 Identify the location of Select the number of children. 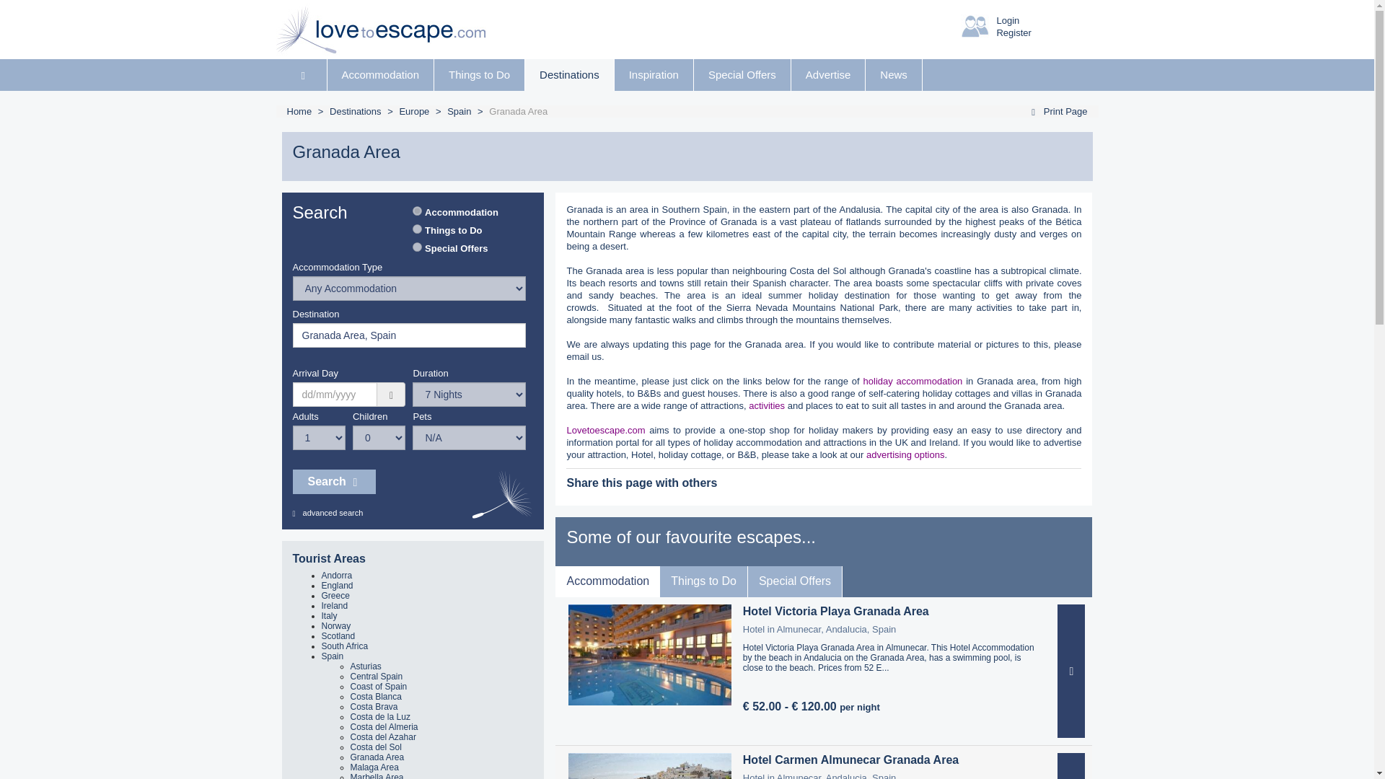
(379, 437).